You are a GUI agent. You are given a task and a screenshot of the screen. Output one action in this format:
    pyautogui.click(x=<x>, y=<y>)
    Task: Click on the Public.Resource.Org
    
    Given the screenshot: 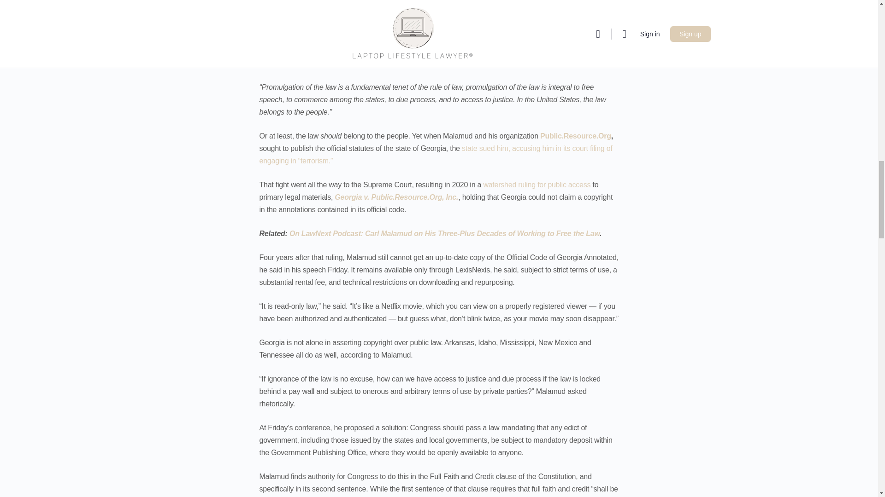 What is the action you would take?
    pyautogui.click(x=575, y=136)
    